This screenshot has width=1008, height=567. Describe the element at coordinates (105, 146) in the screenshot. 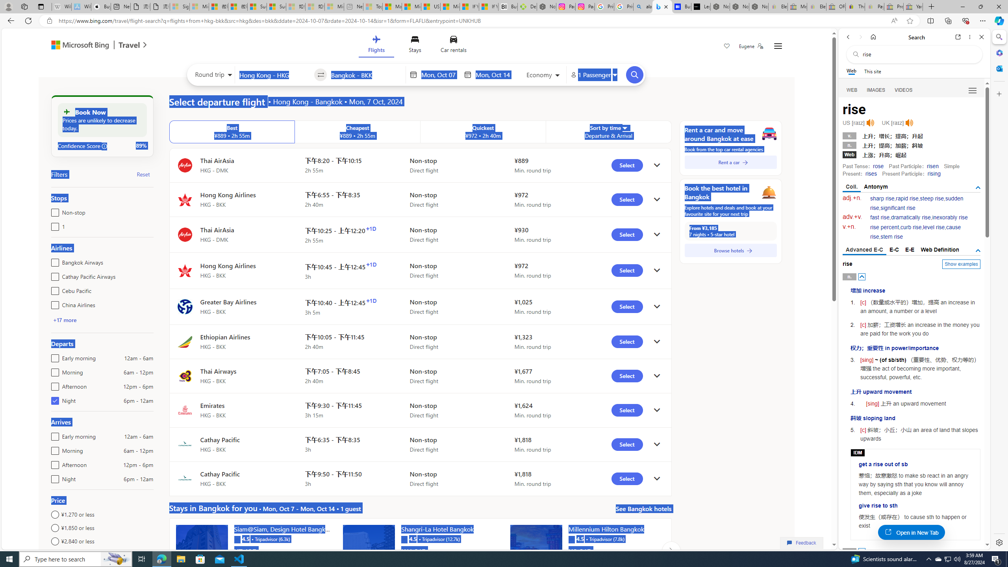

I see `Info tooltip` at that location.